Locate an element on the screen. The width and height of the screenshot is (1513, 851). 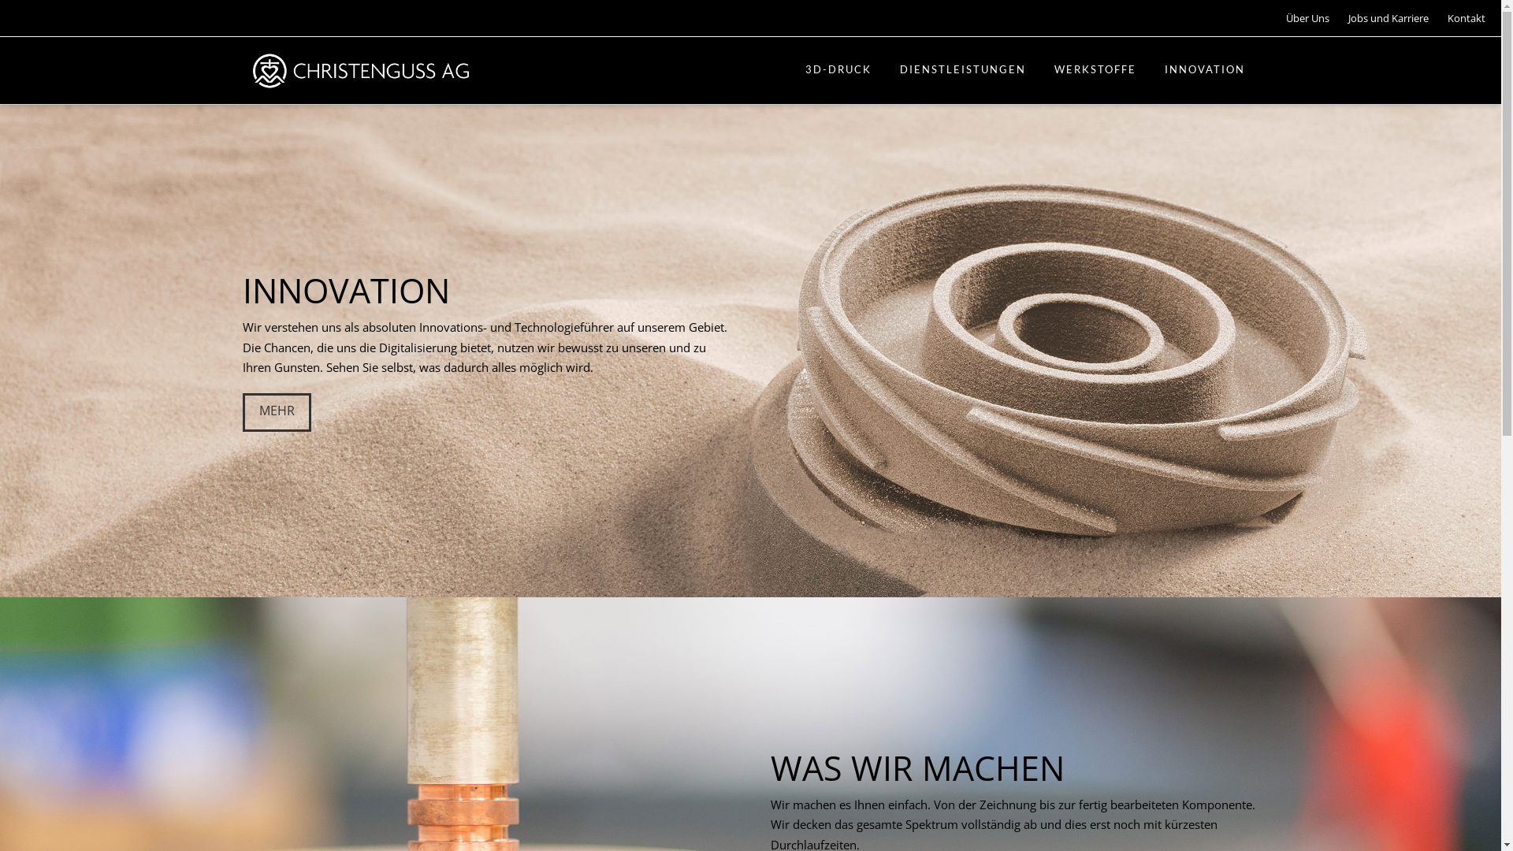
WERKSTOFFE is located at coordinates (1095, 71).